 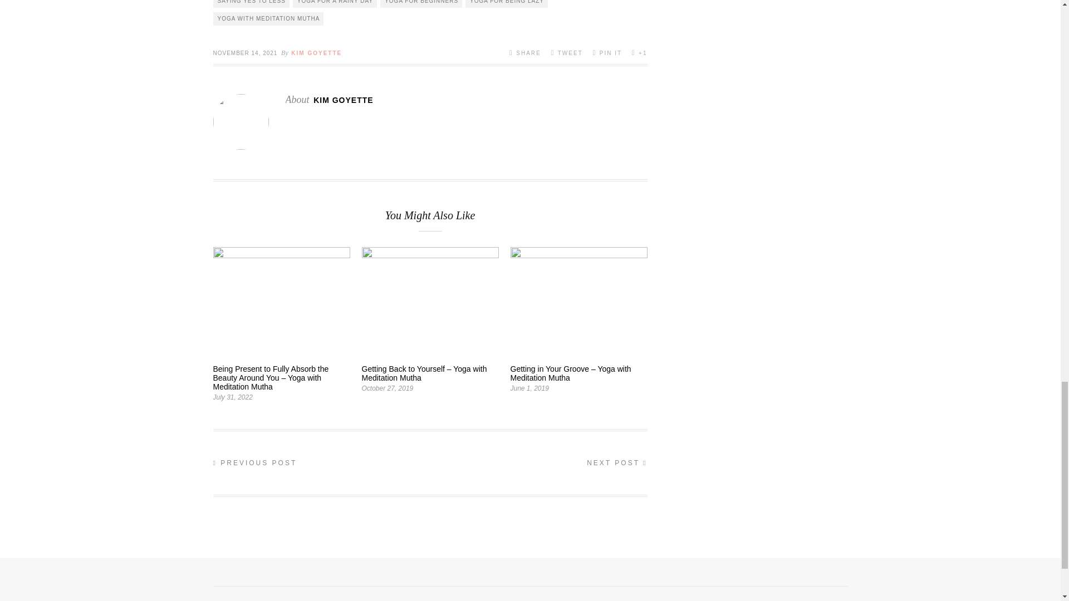 What do you see at coordinates (421, 4) in the screenshot?
I see `YOGA FOR BEGINNERS` at bounding box center [421, 4].